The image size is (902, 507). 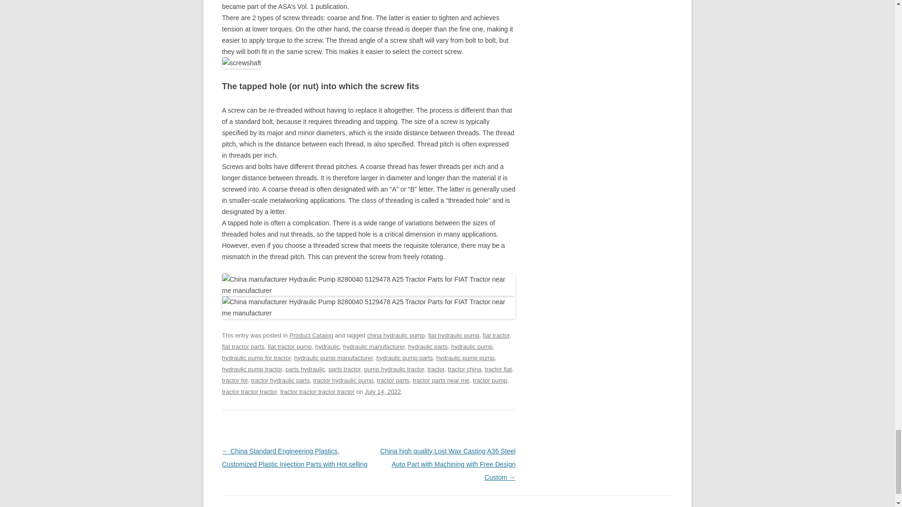 I want to click on fiat tractor parts, so click(x=243, y=346).